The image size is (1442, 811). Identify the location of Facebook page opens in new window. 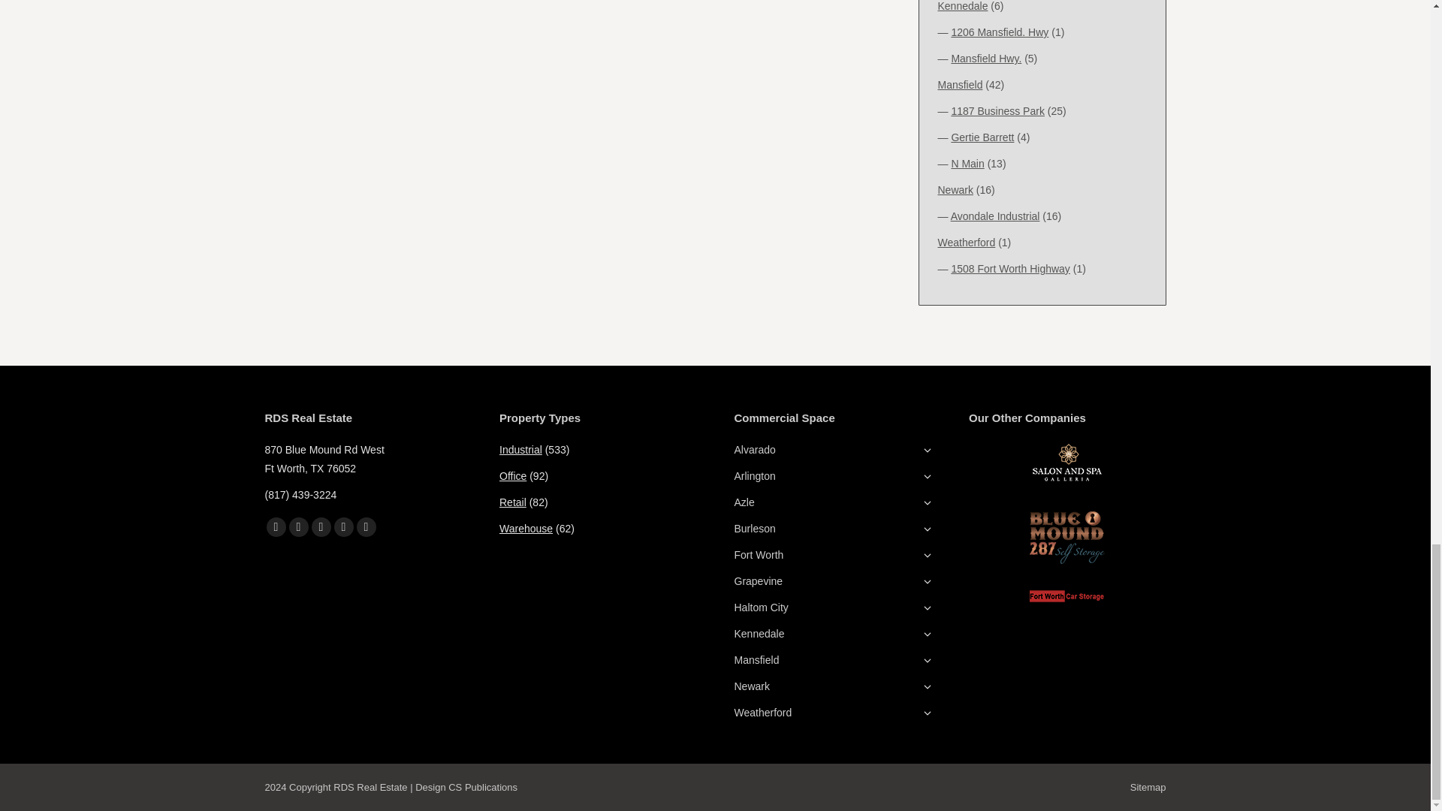
(275, 527).